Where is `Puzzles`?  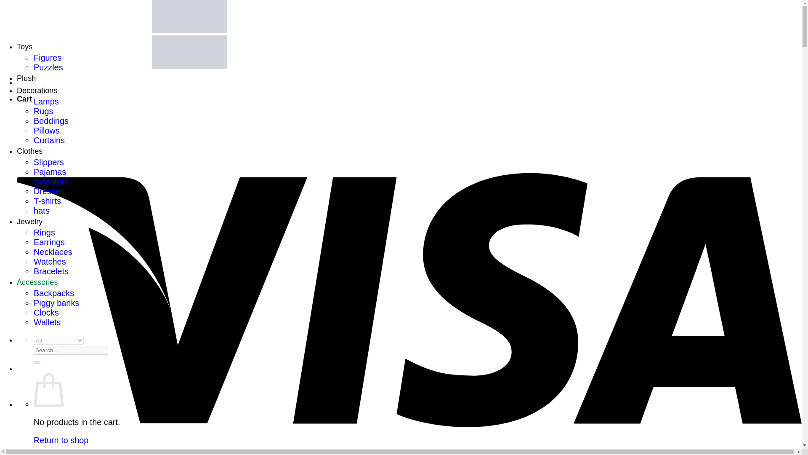
Puzzles is located at coordinates (48, 67).